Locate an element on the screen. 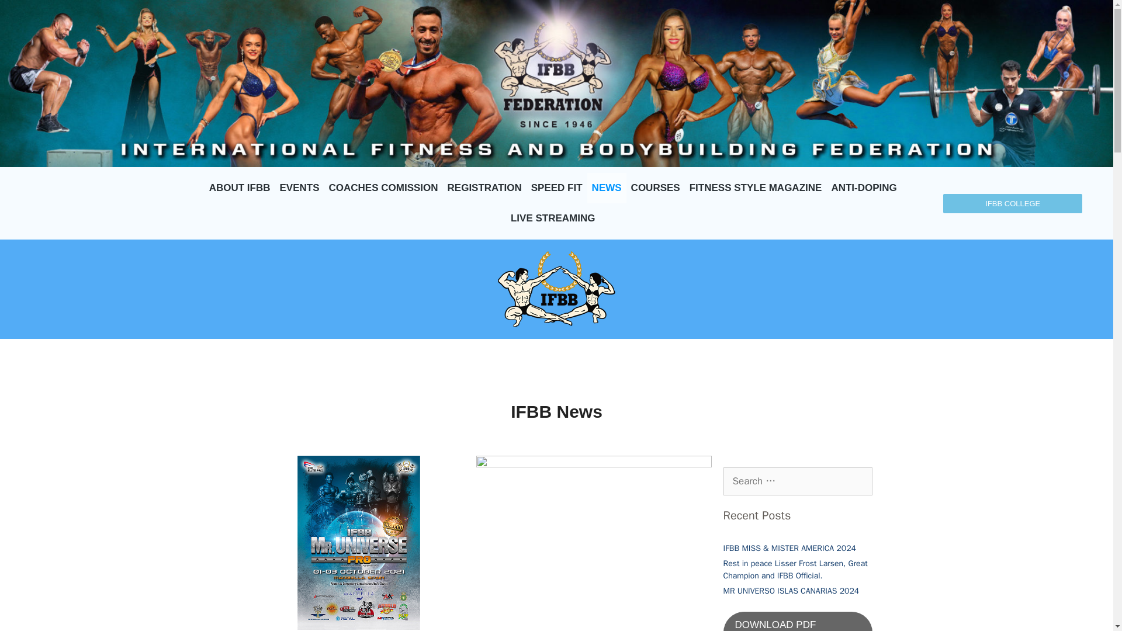 The height and width of the screenshot is (631, 1122). COURSES is located at coordinates (655, 188).